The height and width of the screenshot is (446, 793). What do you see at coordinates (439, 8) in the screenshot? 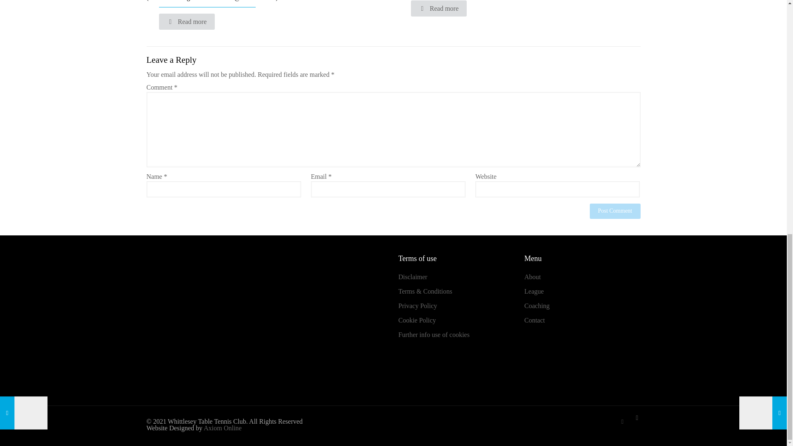
I see `Read more` at bounding box center [439, 8].